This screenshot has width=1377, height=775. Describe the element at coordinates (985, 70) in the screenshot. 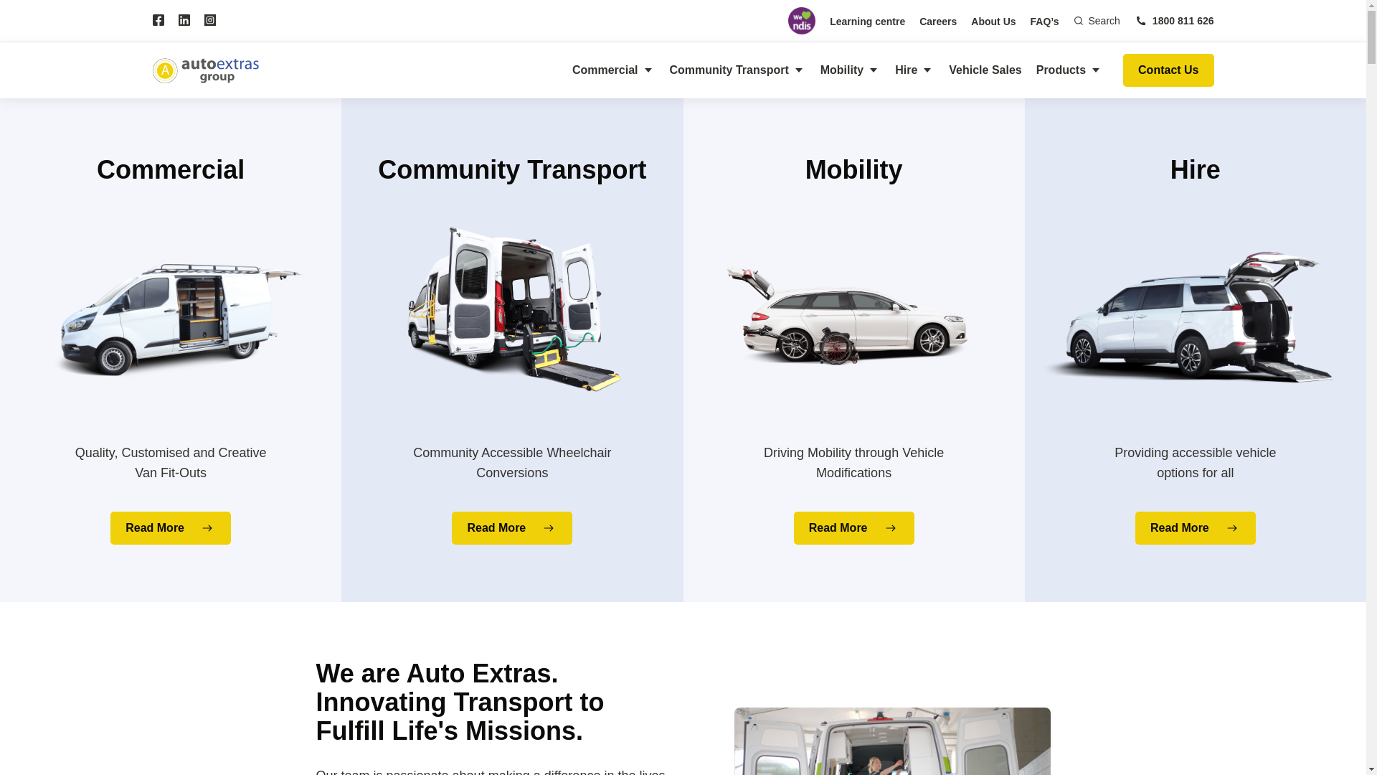

I see `Vehicle Sales` at that location.